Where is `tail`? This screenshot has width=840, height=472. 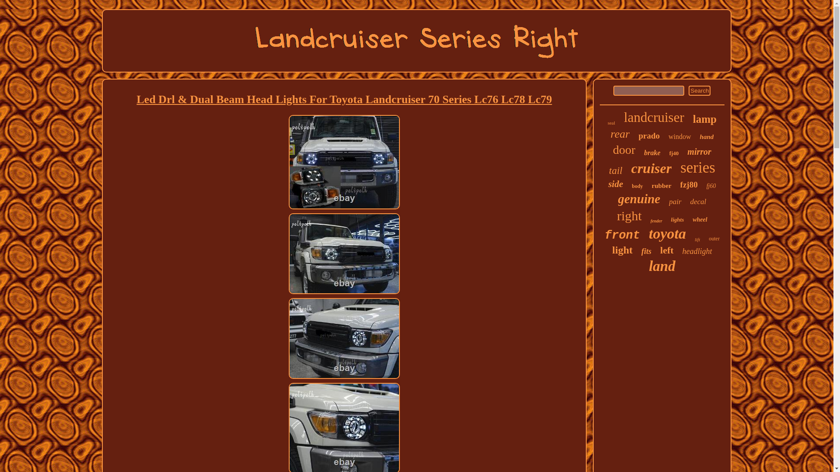
tail is located at coordinates (616, 170).